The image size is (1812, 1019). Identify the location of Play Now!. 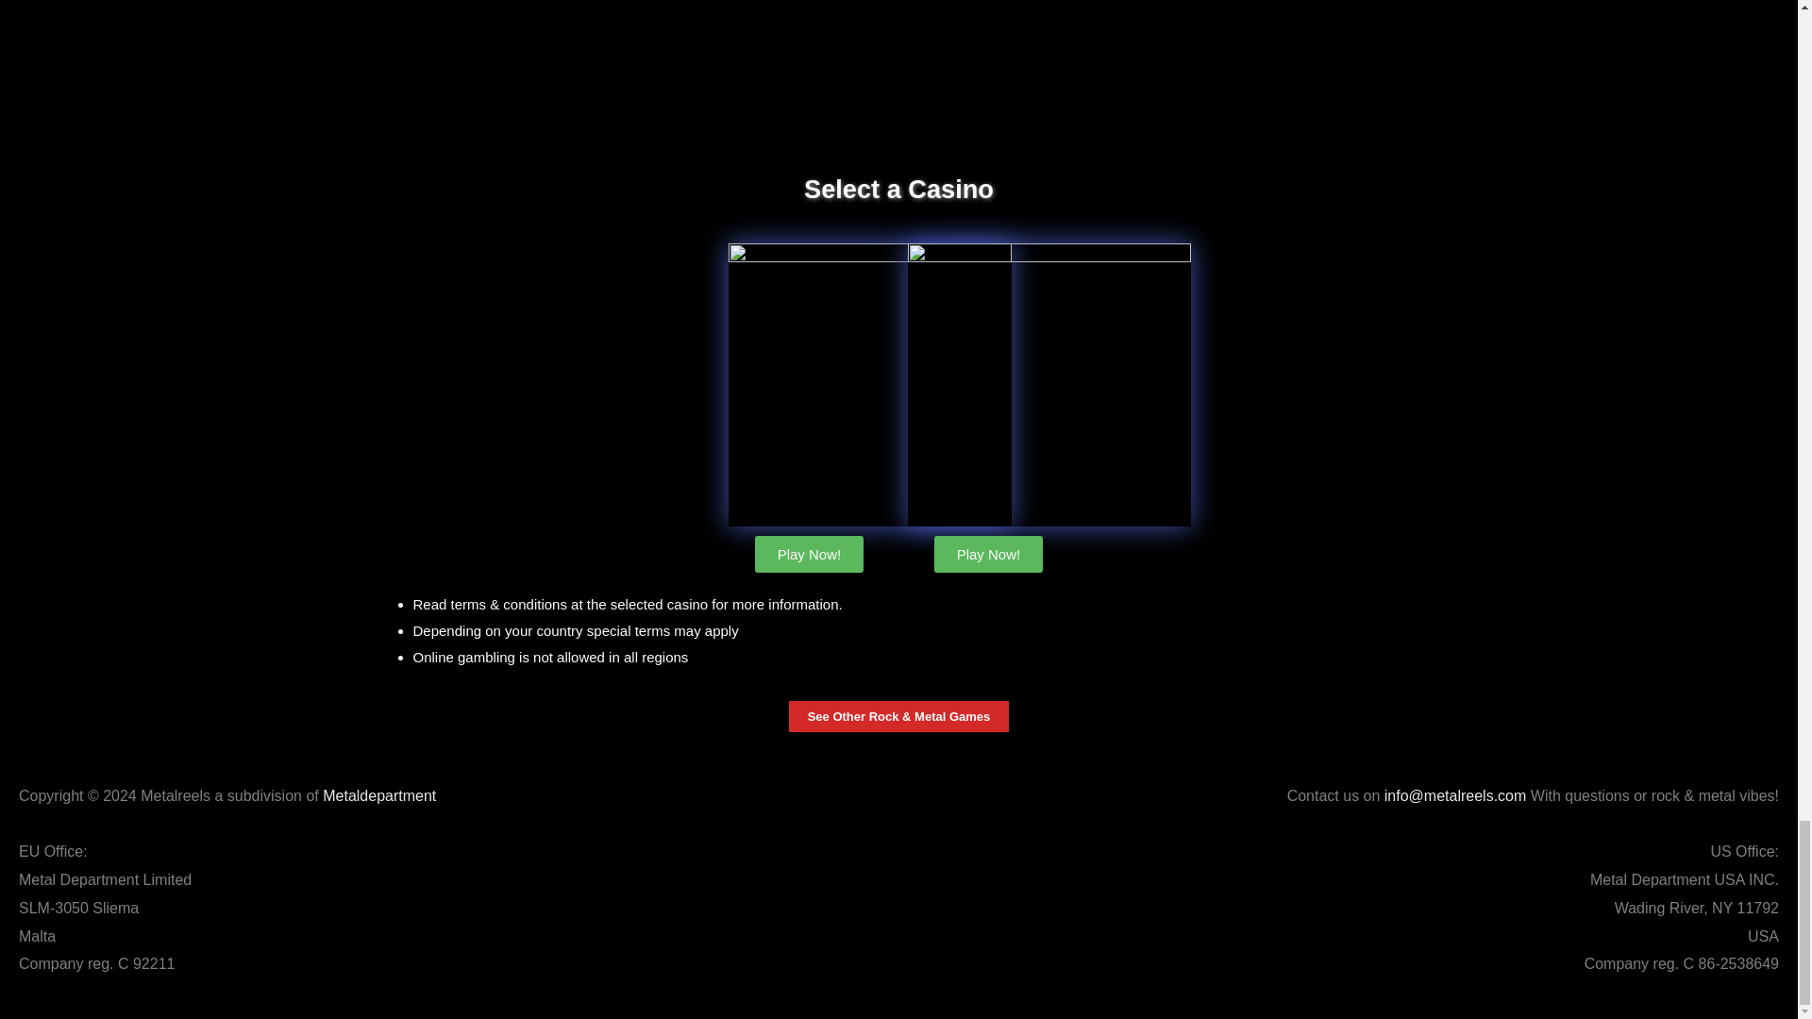
(989, 554).